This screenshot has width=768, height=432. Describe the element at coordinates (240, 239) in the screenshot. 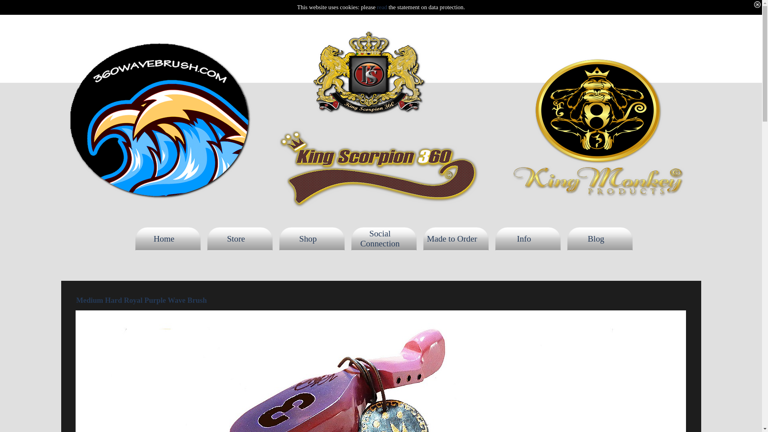

I see `Store` at that location.